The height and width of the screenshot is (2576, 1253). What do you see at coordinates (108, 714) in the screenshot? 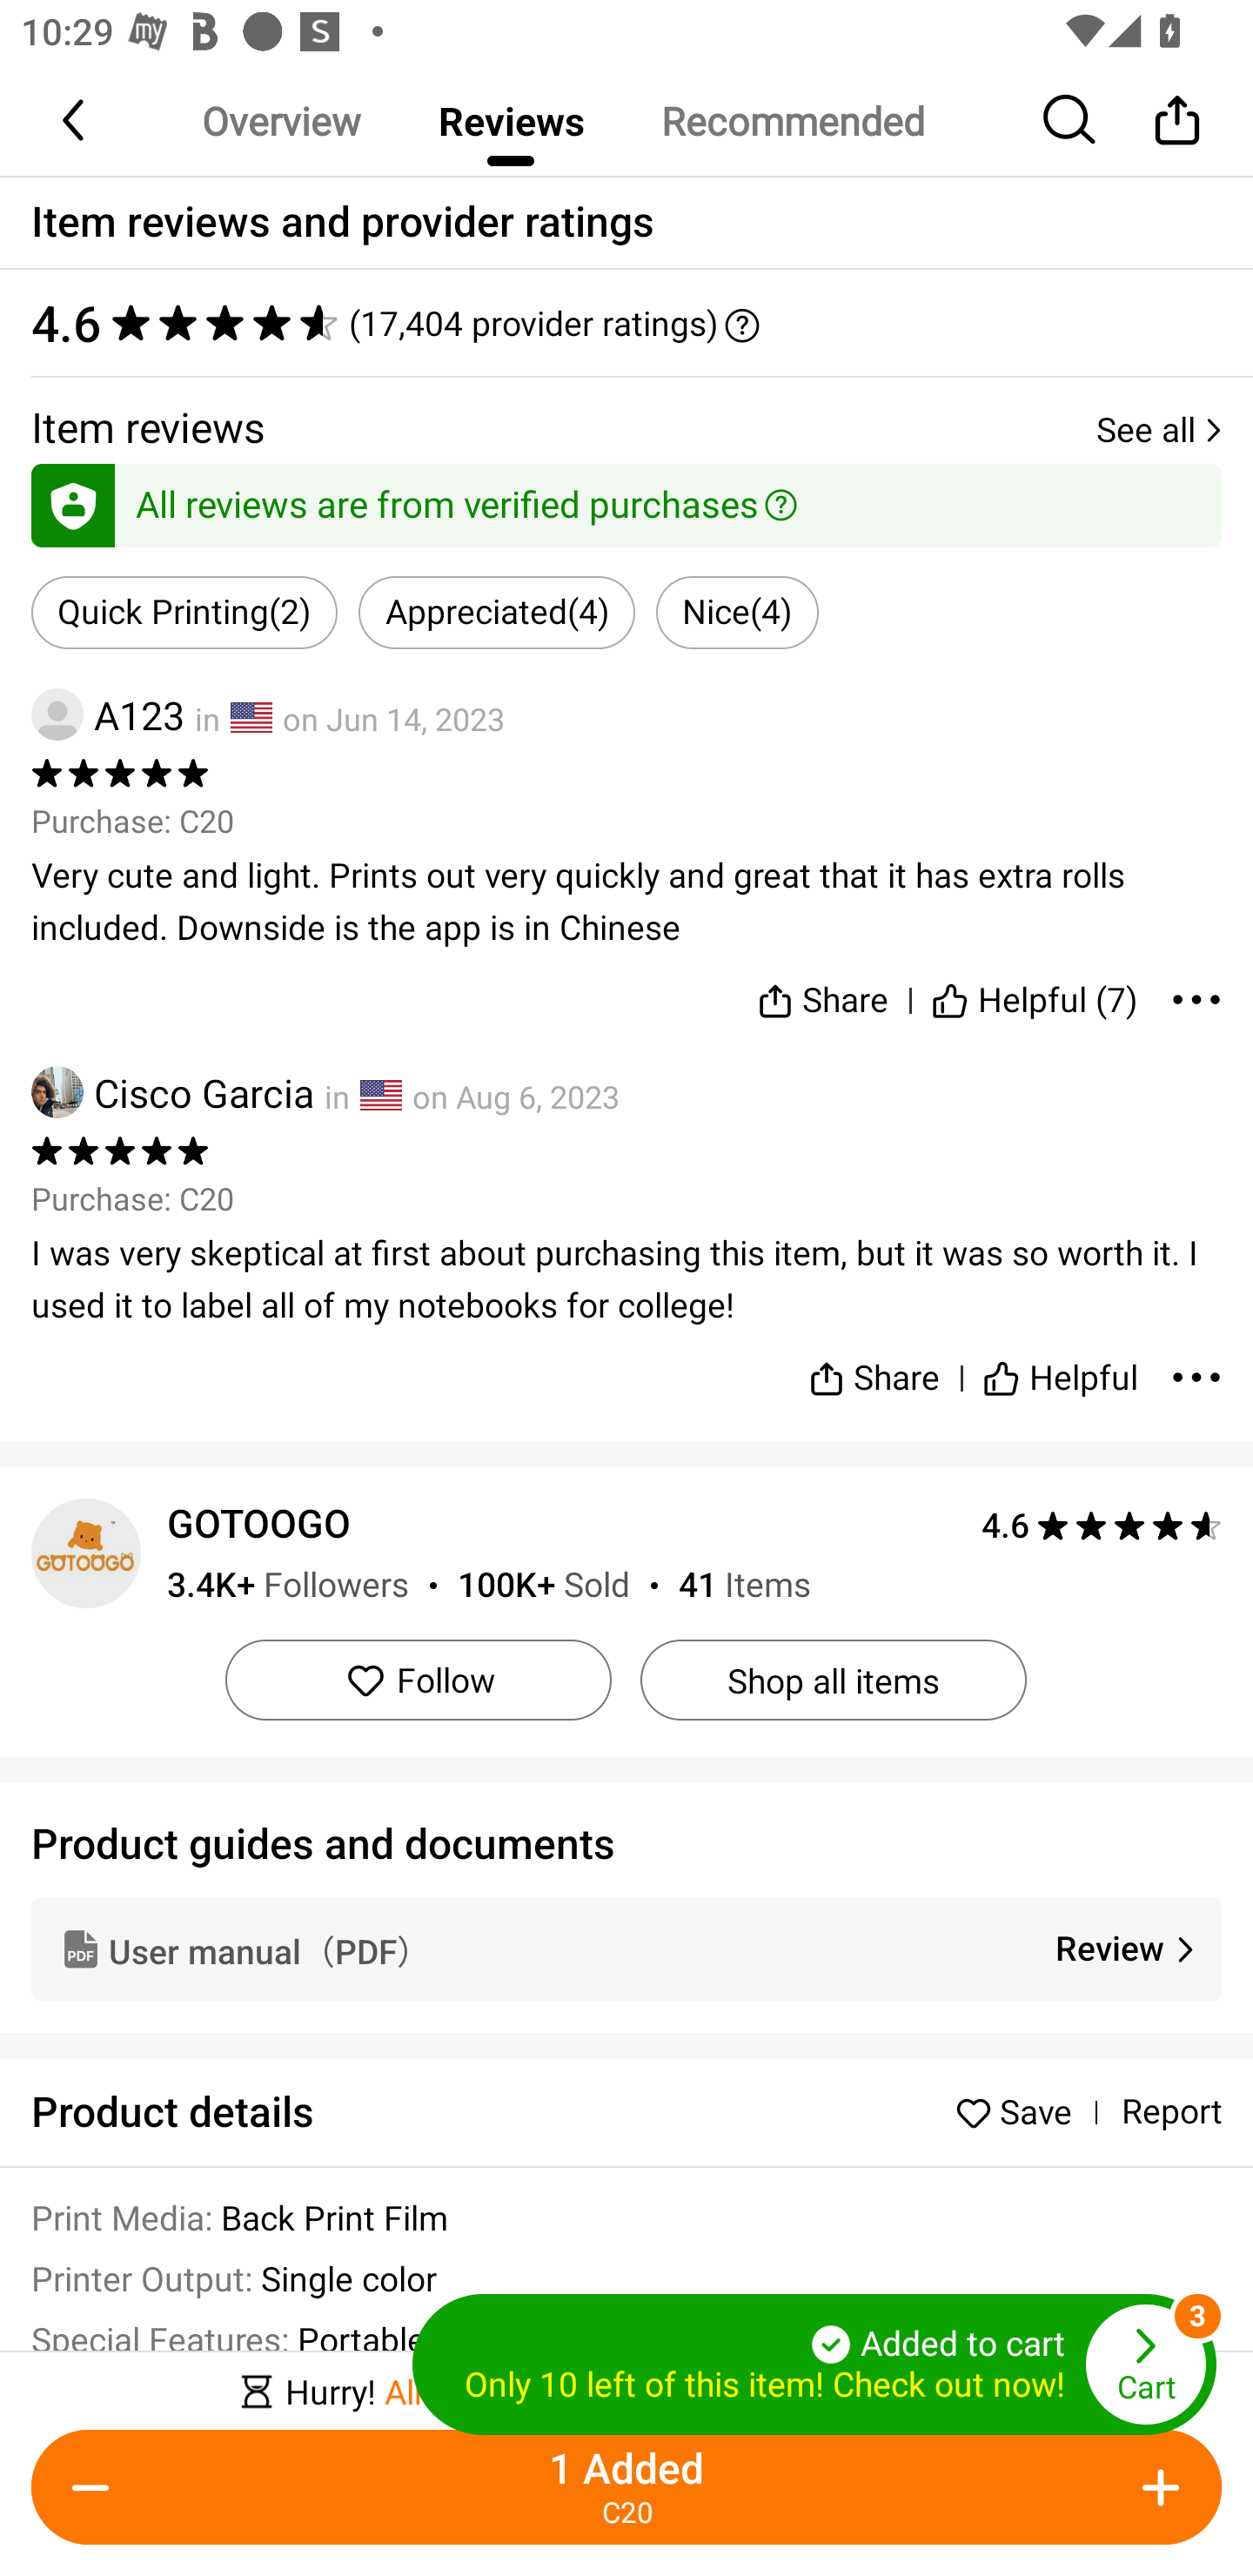
I see `A123` at bounding box center [108, 714].